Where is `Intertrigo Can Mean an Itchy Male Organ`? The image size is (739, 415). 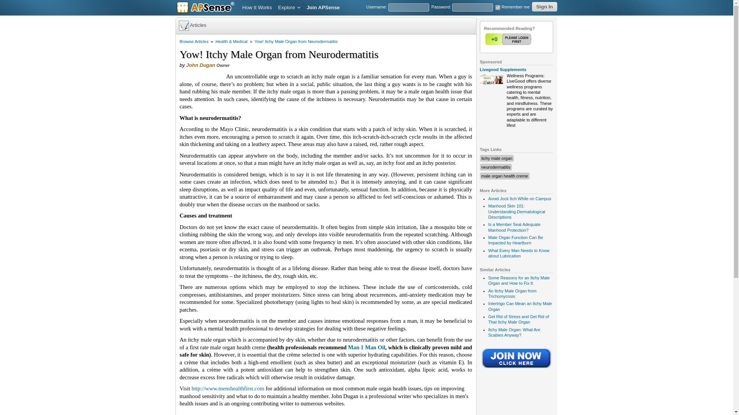
Intertrigo Can Mean an Itchy Male Organ is located at coordinates (520, 306).